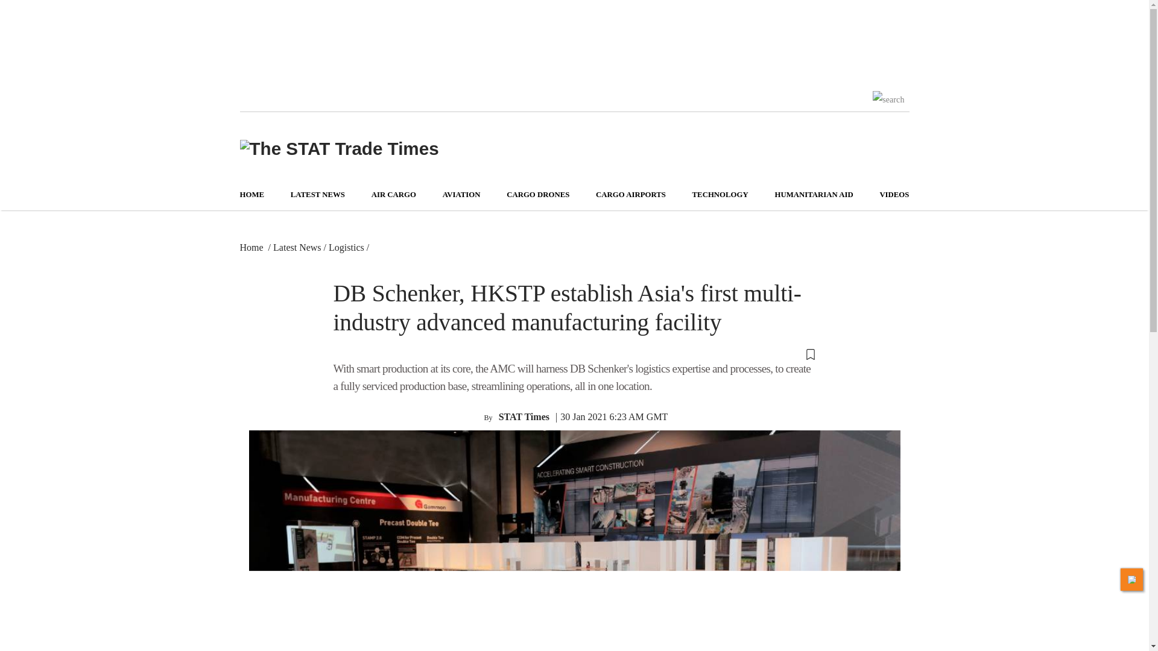 The width and height of the screenshot is (1158, 651). Describe the element at coordinates (393, 195) in the screenshot. I see `AIR CARGO` at that location.